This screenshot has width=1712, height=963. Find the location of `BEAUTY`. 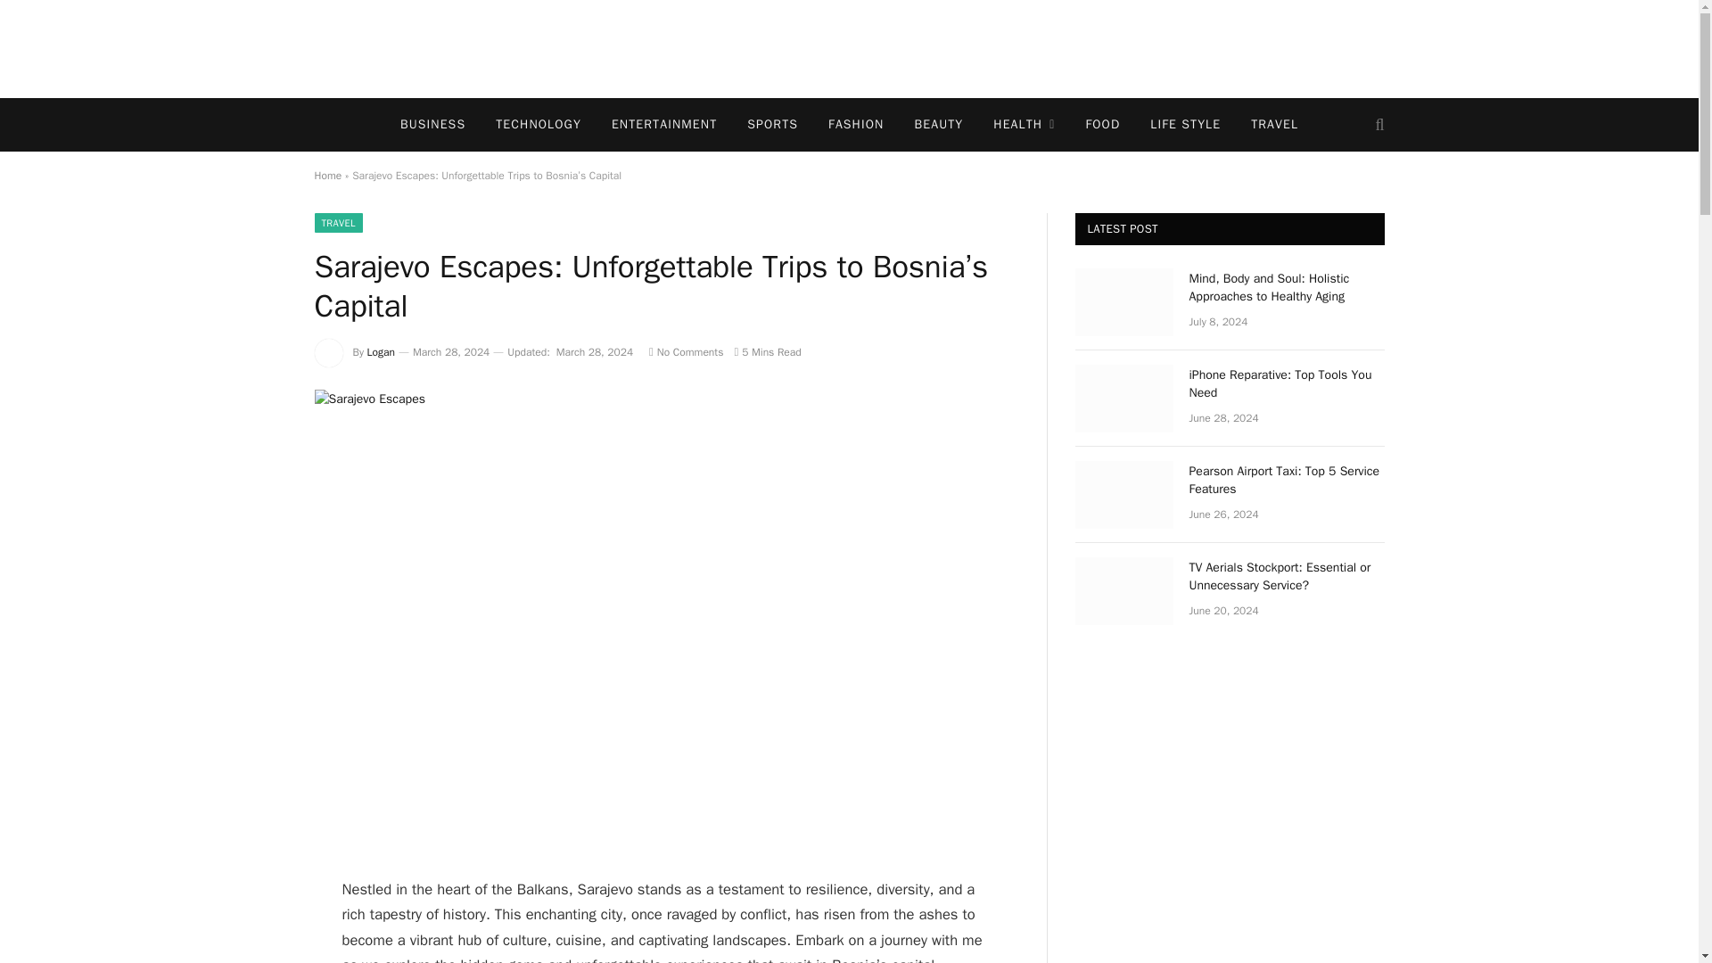

BEAUTY is located at coordinates (938, 125).